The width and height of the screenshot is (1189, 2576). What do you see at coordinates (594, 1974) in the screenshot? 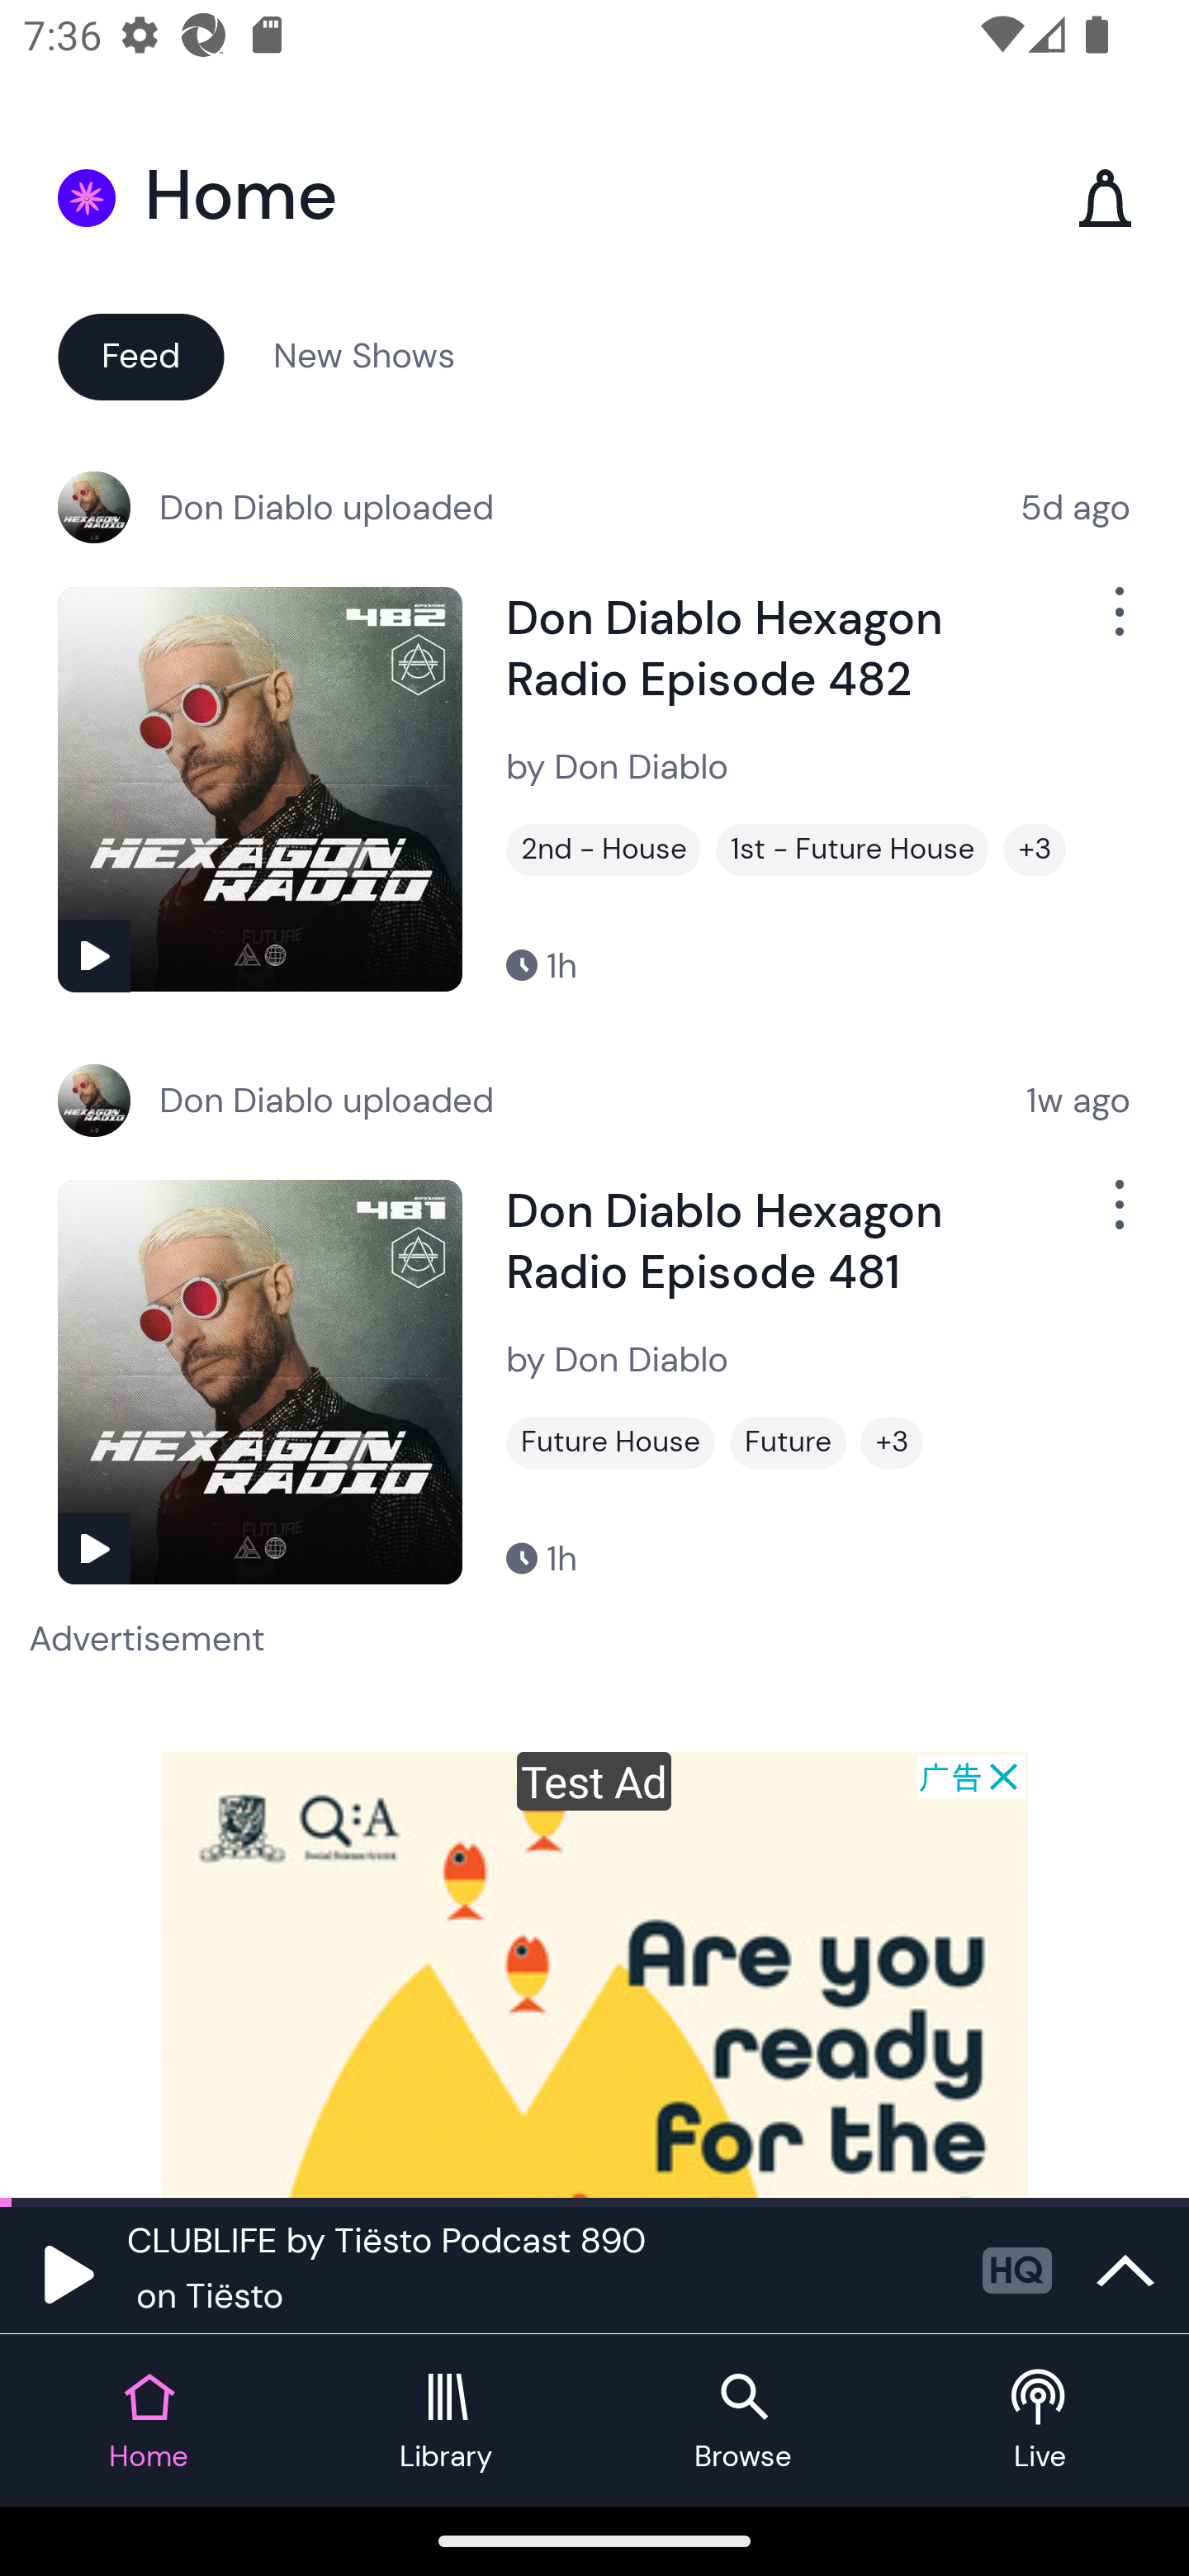
I see `Advertisement` at bounding box center [594, 1974].